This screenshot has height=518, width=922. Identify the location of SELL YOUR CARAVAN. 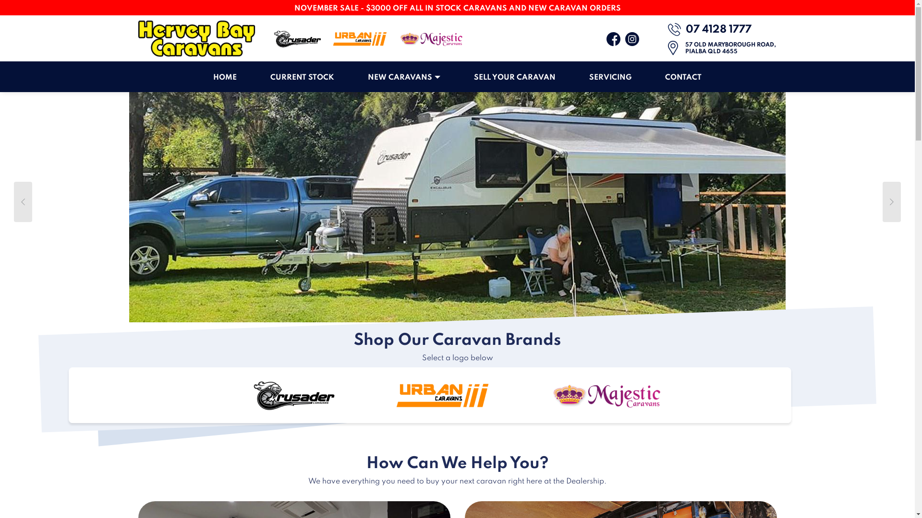
(515, 78).